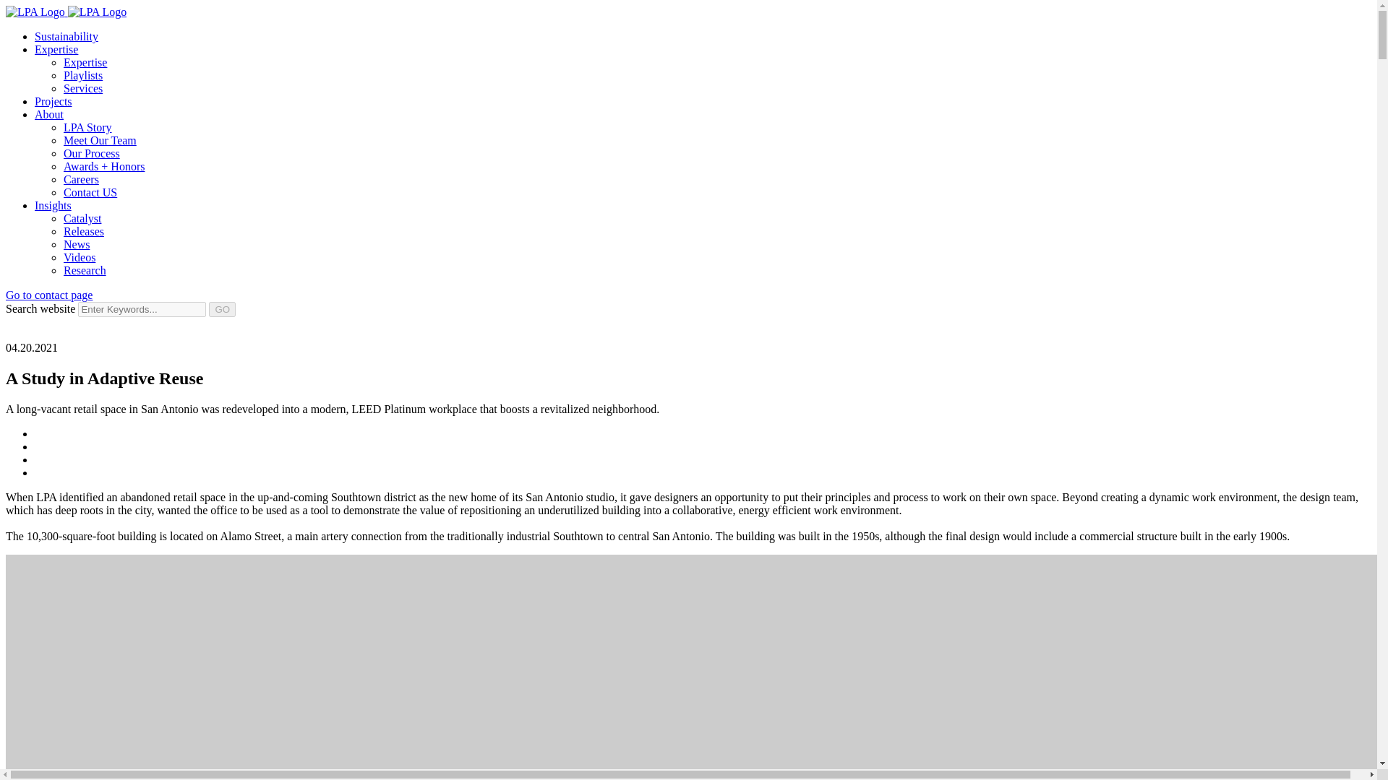  Describe the element at coordinates (53, 205) in the screenshot. I see `Insights` at that location.